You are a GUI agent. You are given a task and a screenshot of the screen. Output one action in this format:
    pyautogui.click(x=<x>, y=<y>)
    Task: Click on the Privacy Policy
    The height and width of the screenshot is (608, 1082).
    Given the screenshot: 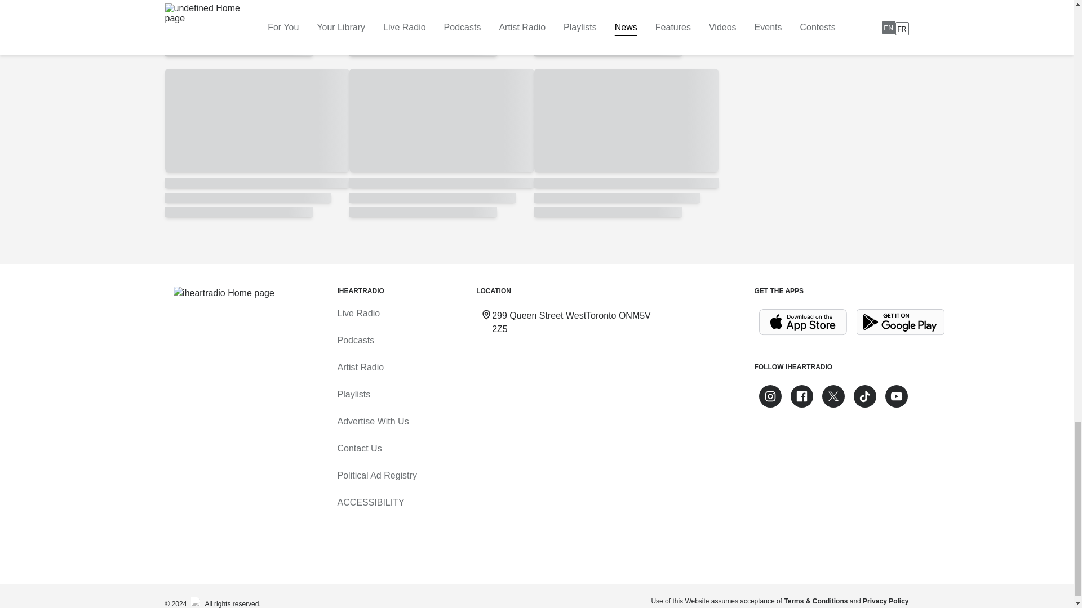 What is the action you would take?
    pyautogui.click(x=885, y=601)
    